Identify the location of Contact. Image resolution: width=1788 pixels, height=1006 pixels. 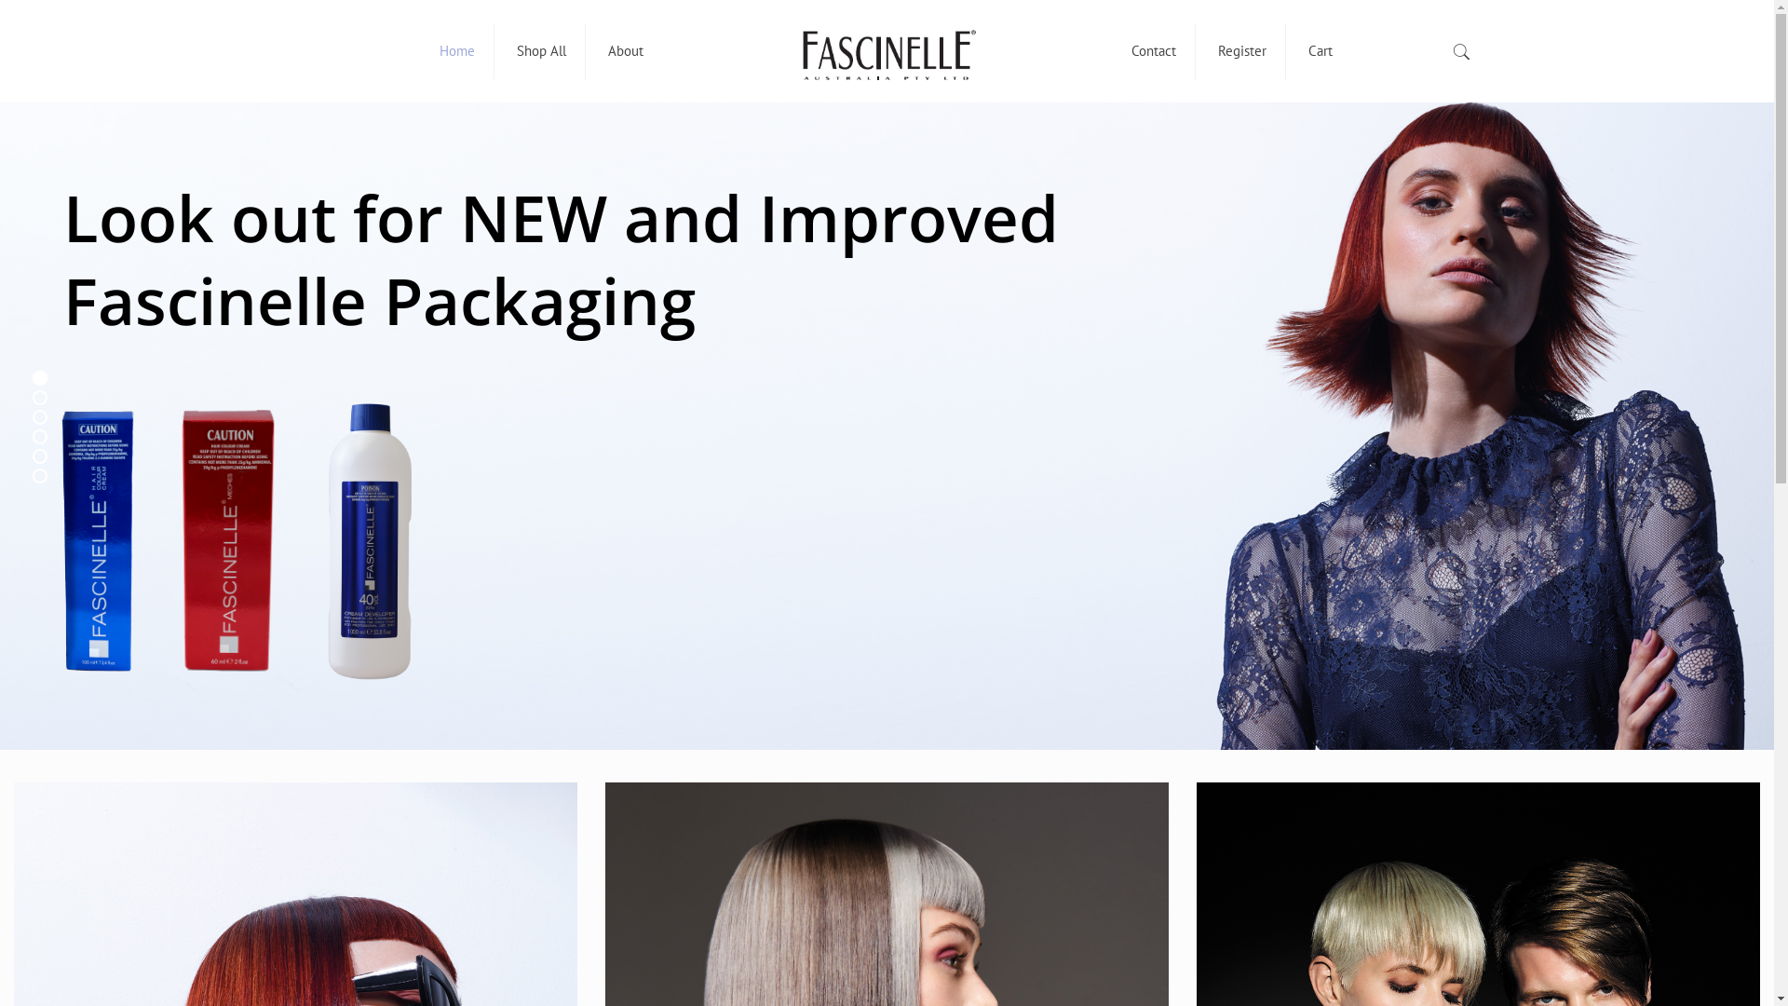
(1155, 51).